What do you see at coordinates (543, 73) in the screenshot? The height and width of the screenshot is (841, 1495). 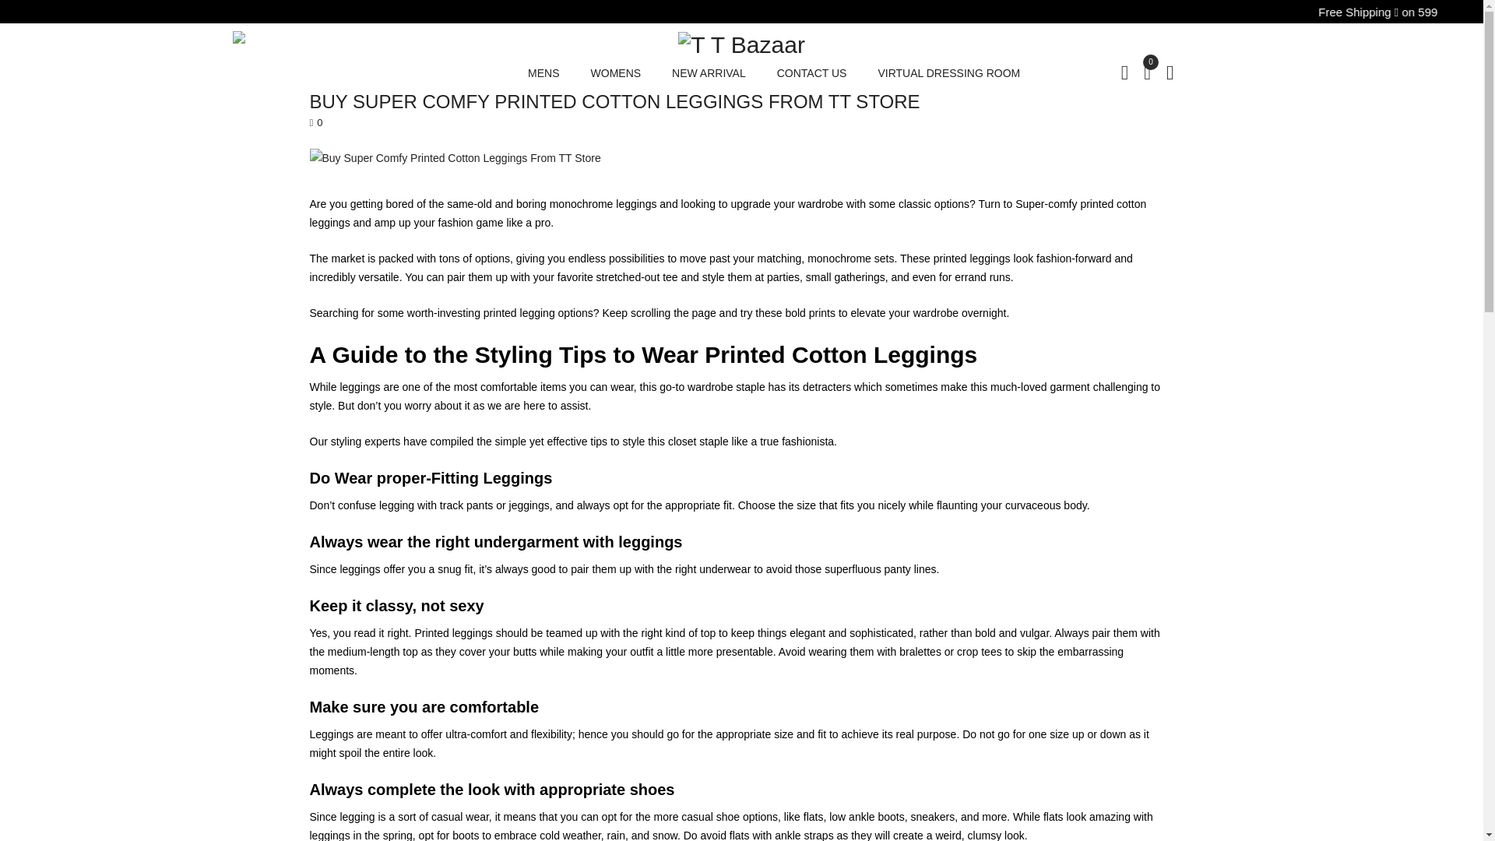 I see `MENS` at bounding box center [543, 73].